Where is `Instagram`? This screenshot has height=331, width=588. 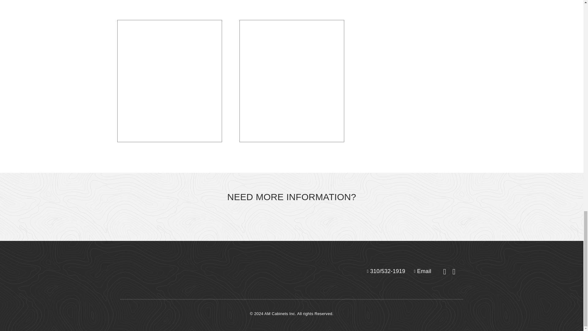
Instagram is located at coordinates (454, 272).